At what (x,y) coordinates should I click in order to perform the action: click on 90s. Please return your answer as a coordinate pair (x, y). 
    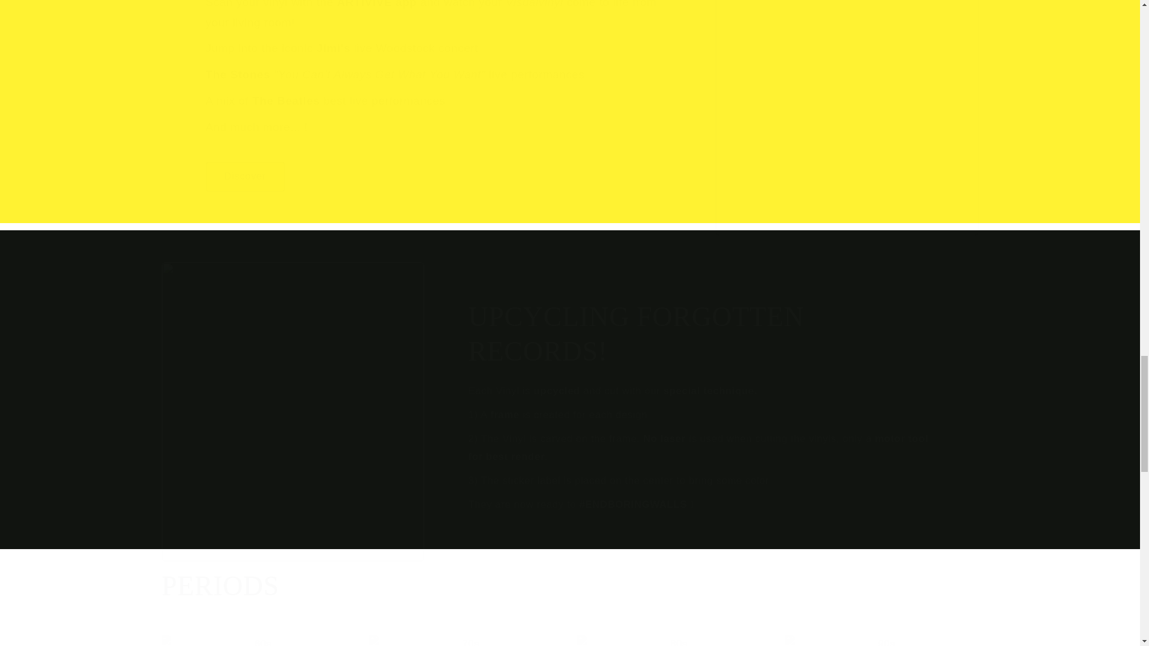
    Looking at the image, I should click on (881, 640).